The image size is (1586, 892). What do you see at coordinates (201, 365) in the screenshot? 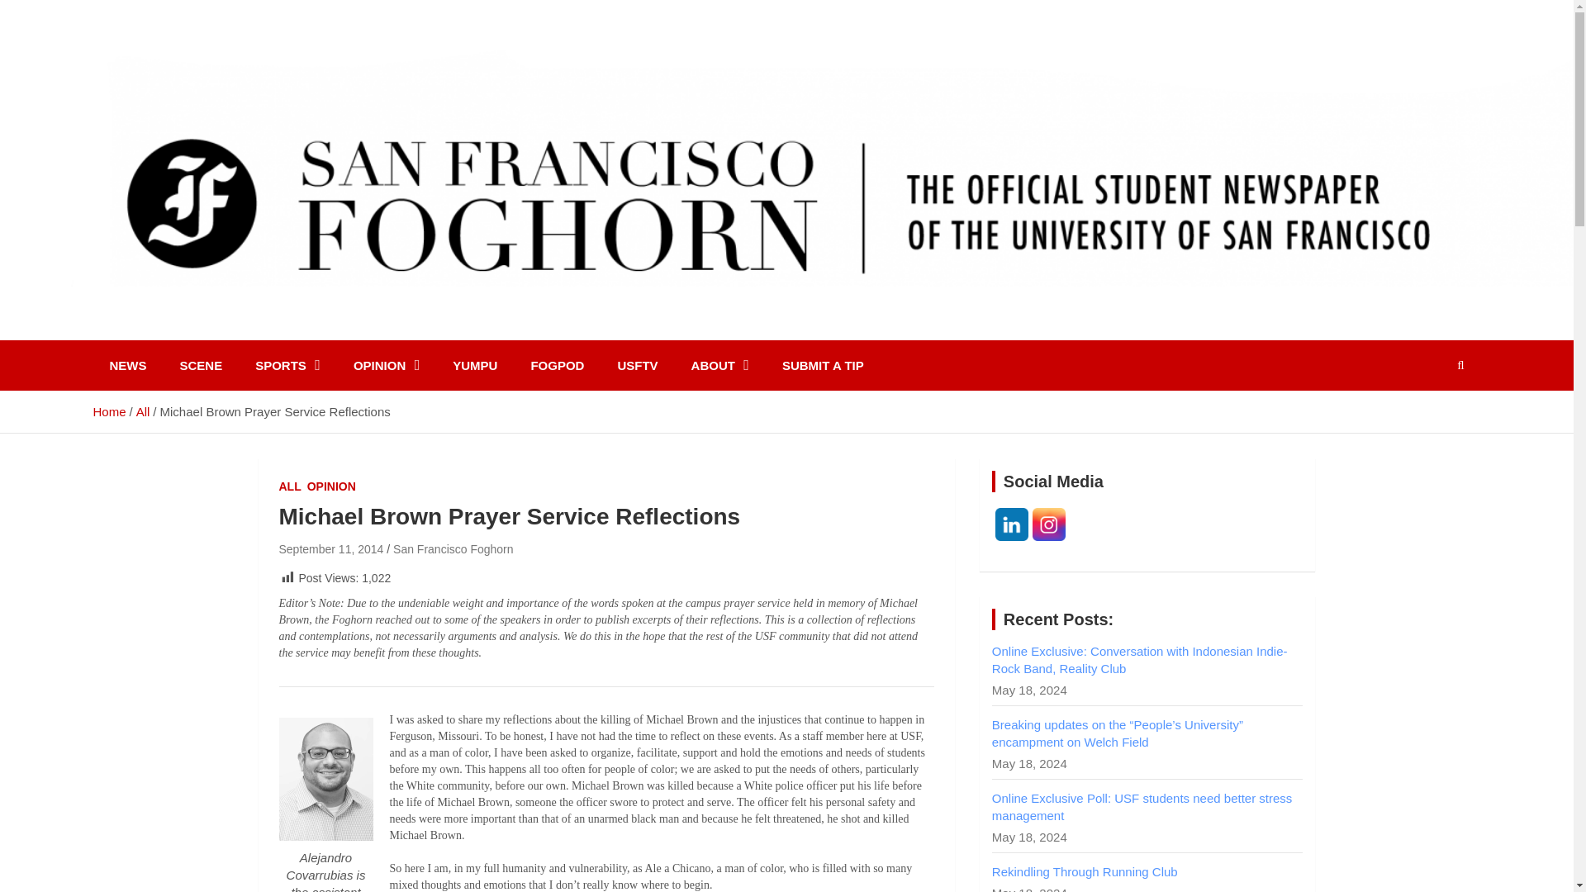
I see `SCENE` at bounding box center [201, 365].